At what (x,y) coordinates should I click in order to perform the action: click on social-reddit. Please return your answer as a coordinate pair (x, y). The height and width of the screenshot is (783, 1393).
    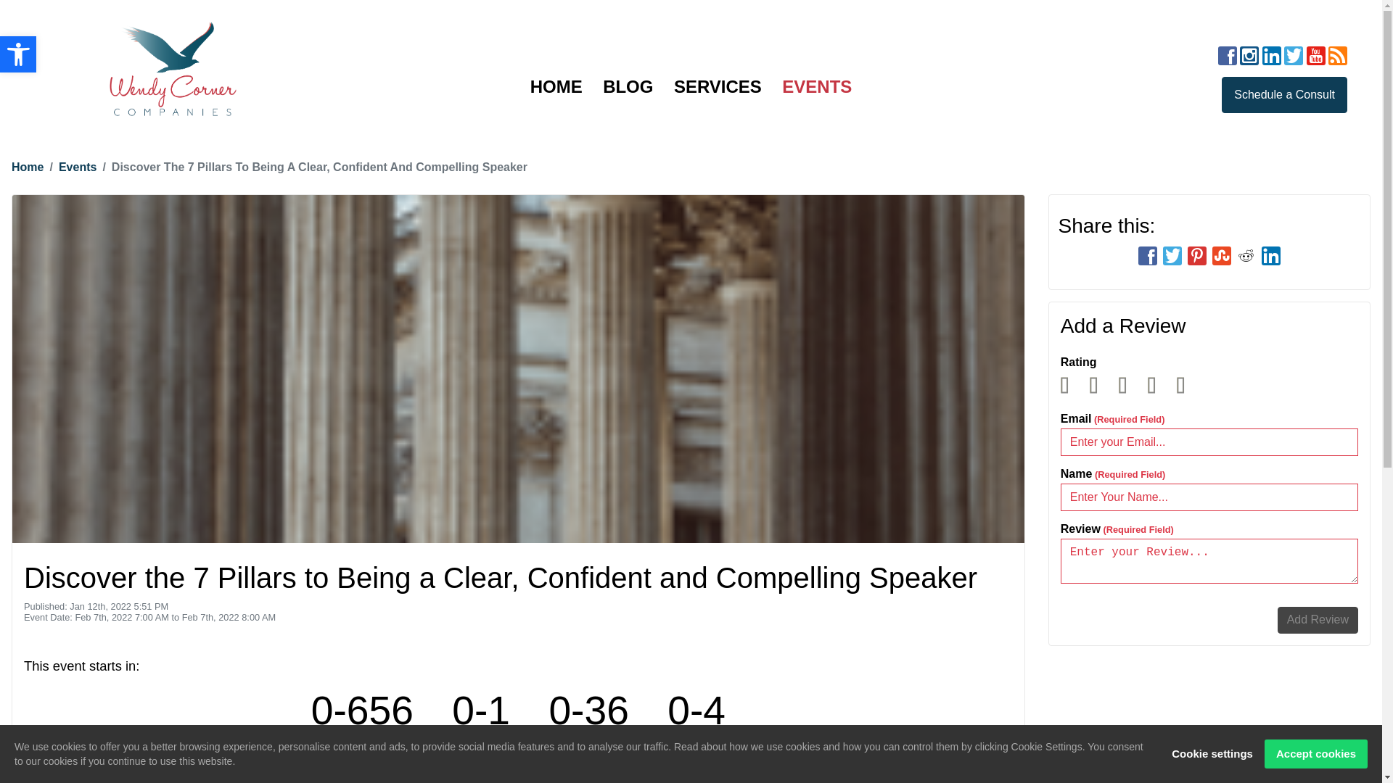
    Looking at the image, I should click on (1246, 249).